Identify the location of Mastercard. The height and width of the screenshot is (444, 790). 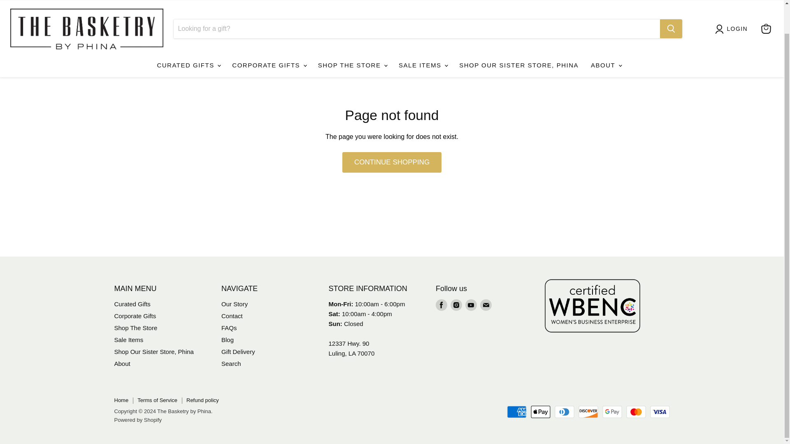
(636, 412).